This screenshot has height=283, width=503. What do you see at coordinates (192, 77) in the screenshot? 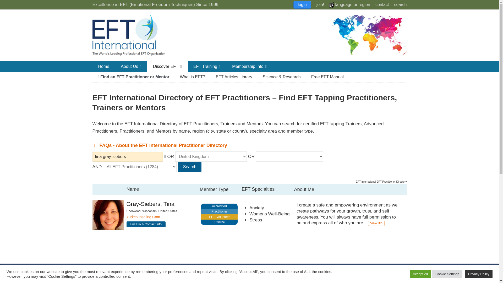
I see `What is EFT?` at bounding box center [192, 77].